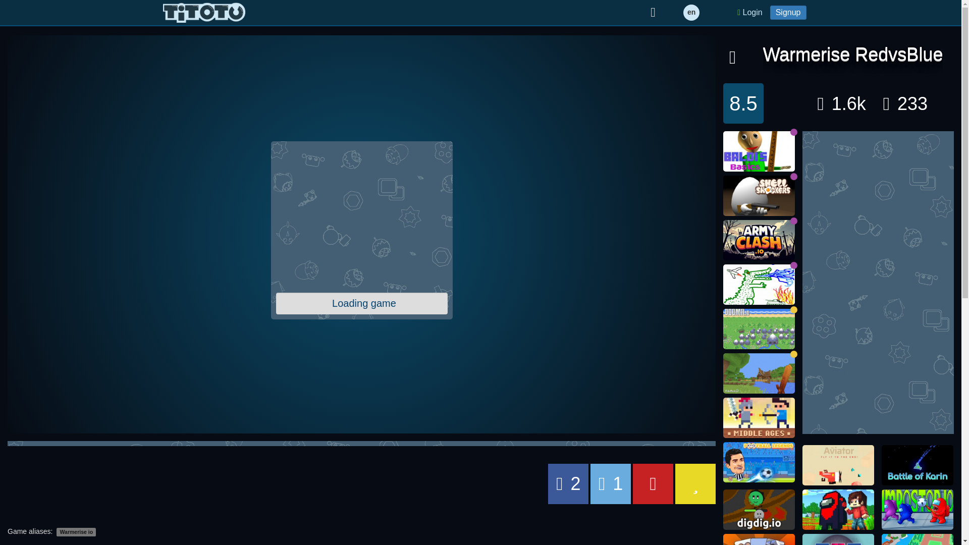  I want to click on Share on bookmark, so click(695, 484).